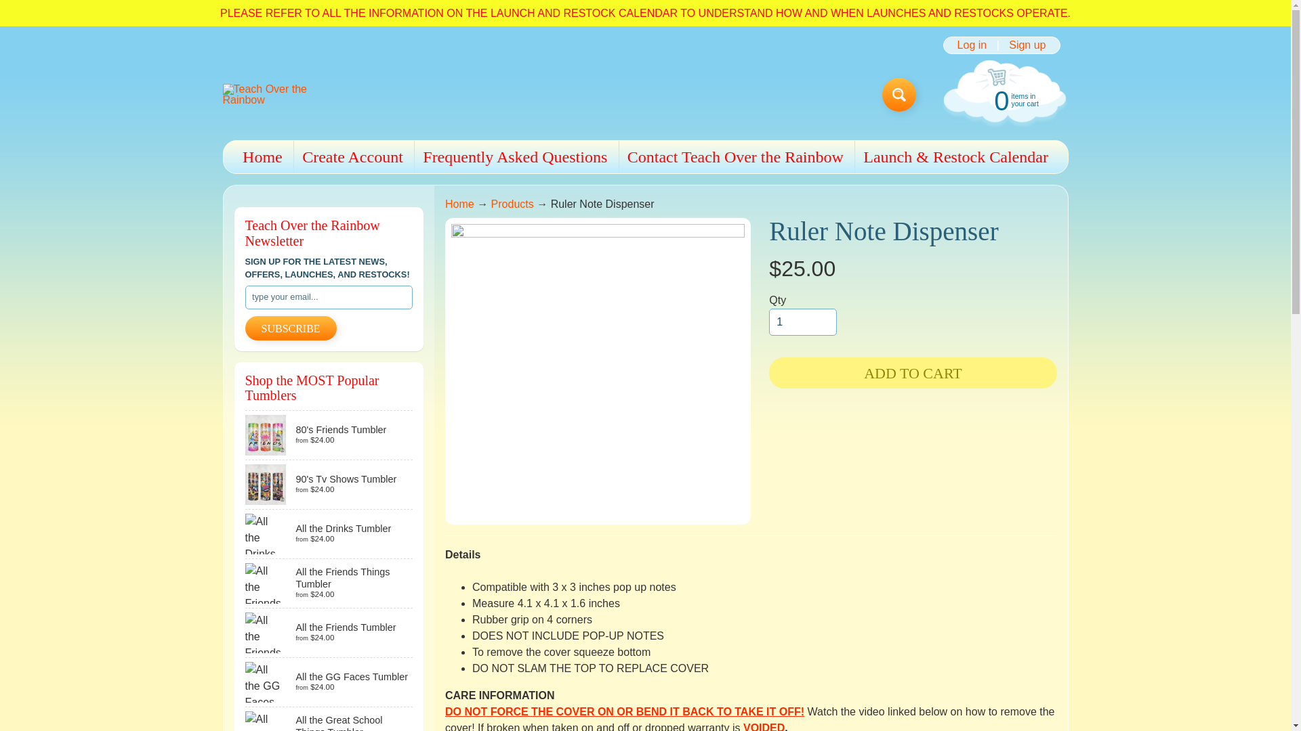  What do you see at coordinates (899, 95) in the screenshot?
I see `SEARCH` at bounding box center [899, 95].